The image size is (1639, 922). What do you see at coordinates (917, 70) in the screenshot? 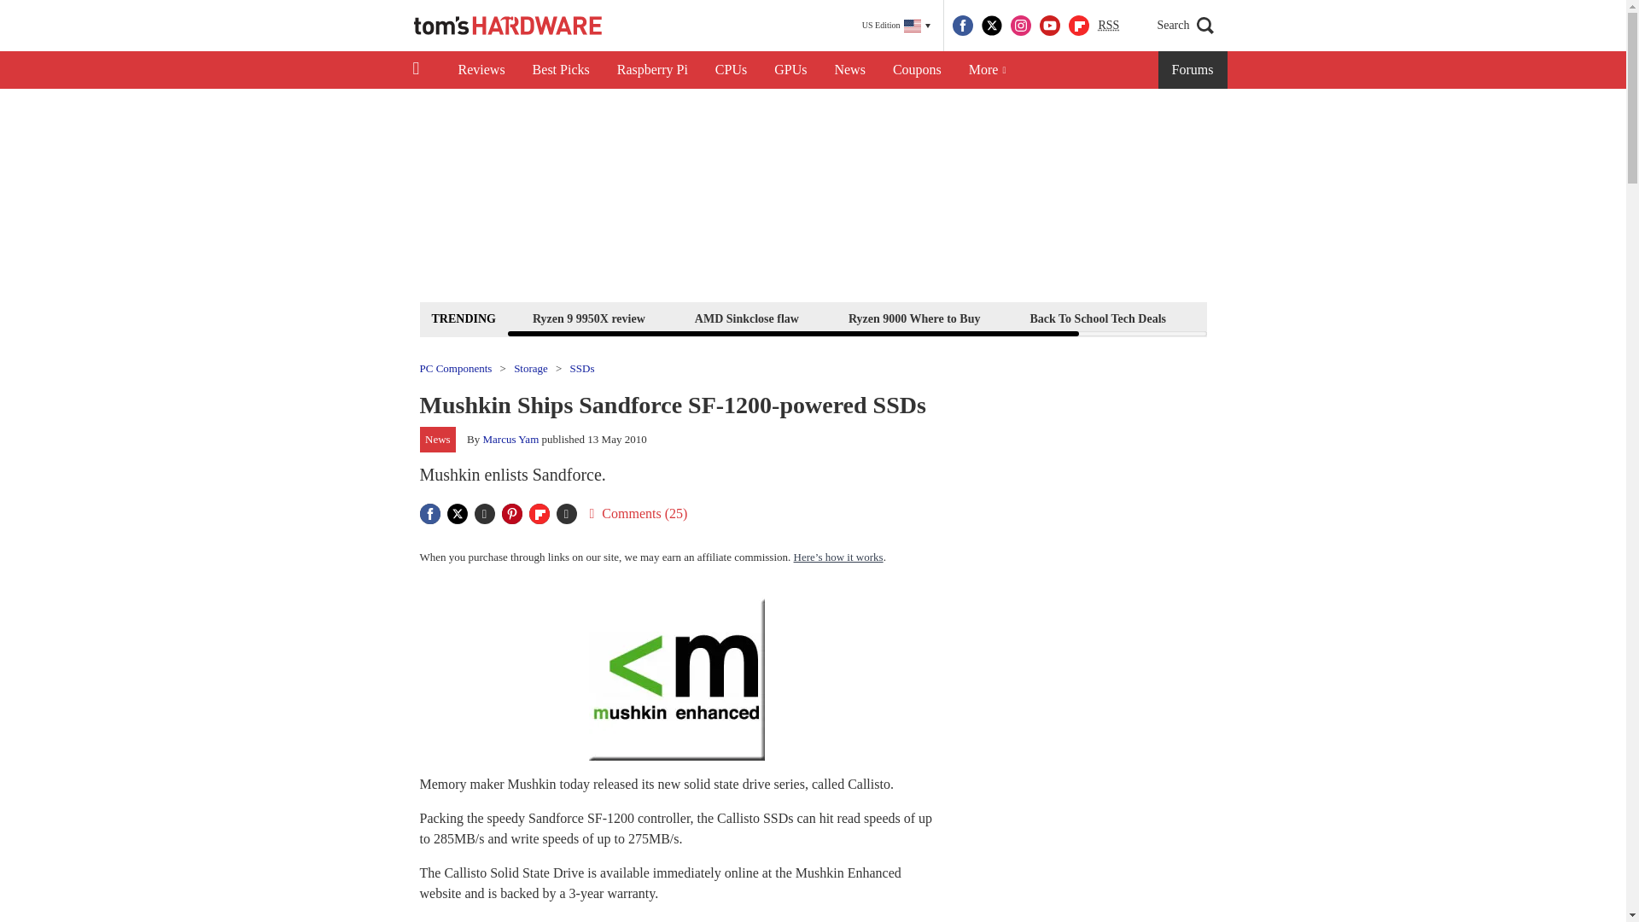
I see `Coupons` at bounding box center [917, 70].